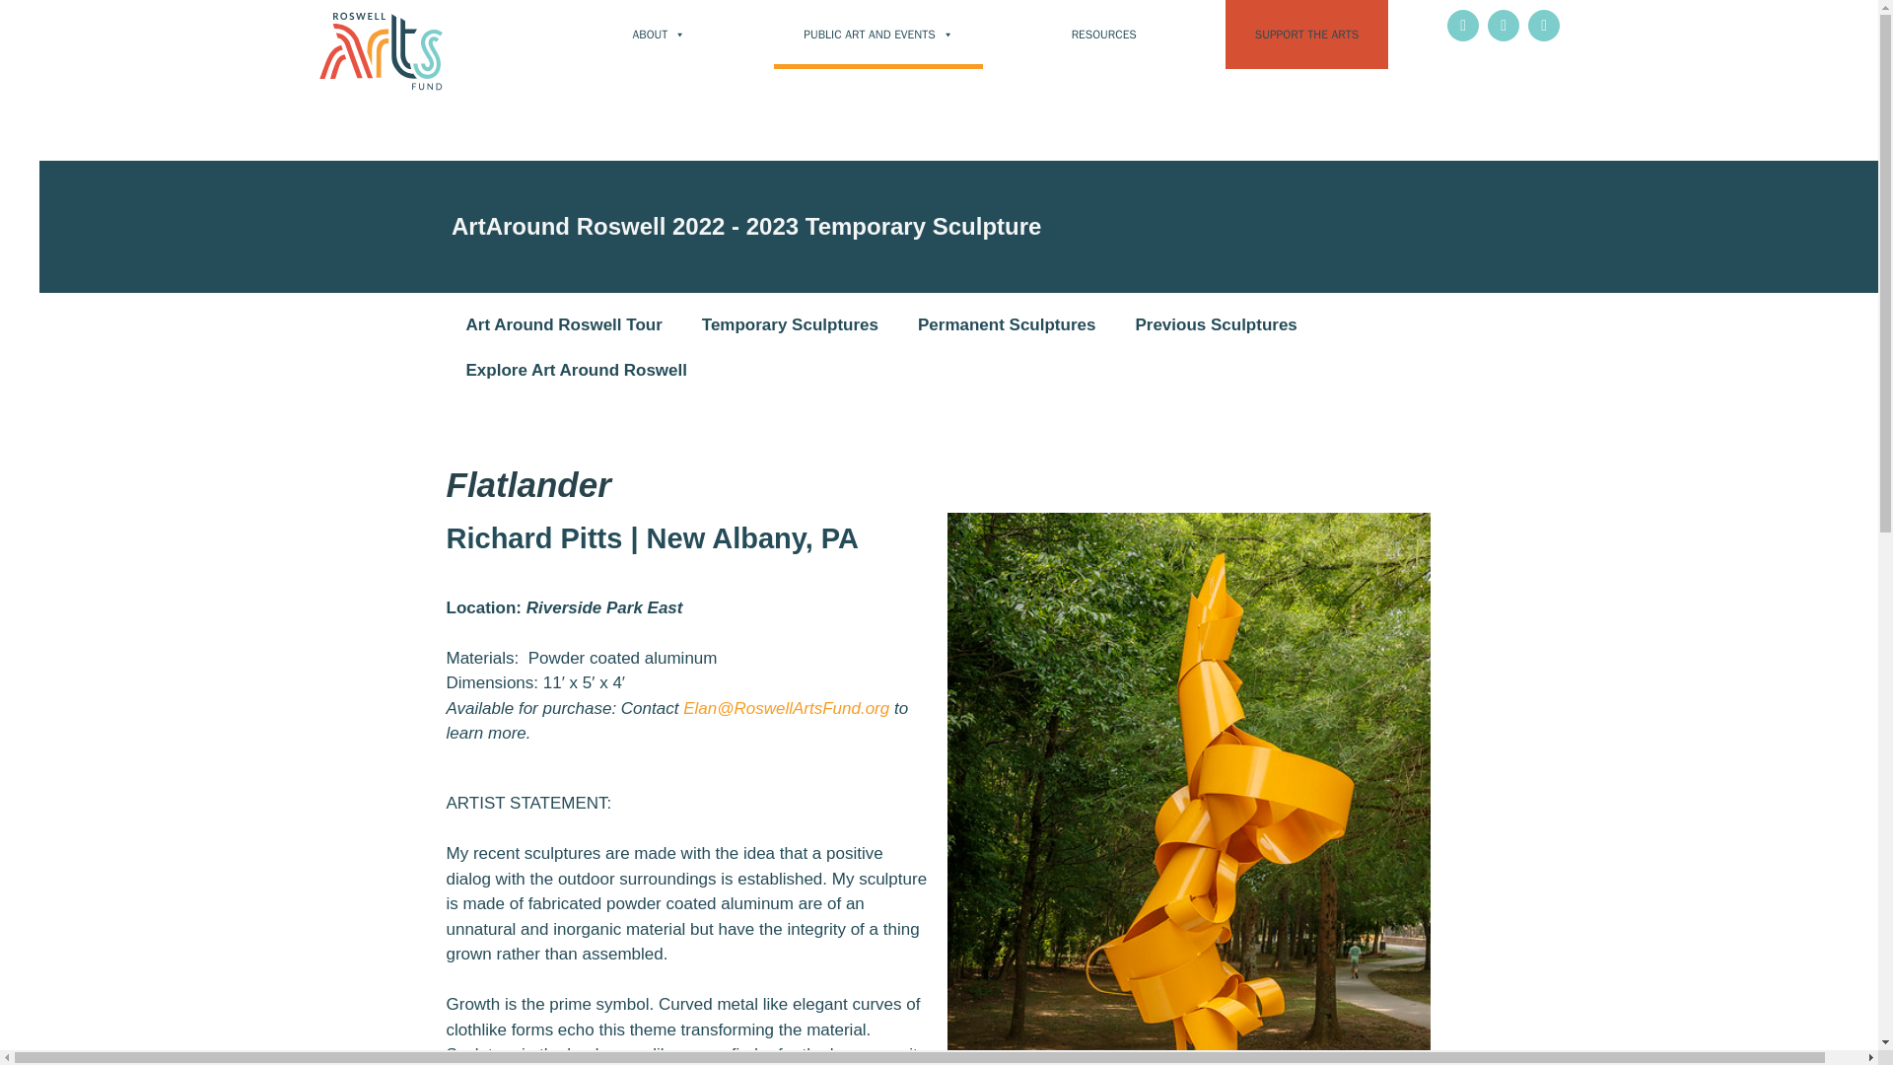 Image resolution: width=1893 pixels, height=1065 pixels. What do you see at coordinates (789, 325) in the screenshot?
I see `Temporary Sculptures` at bounding box center [789, 325].